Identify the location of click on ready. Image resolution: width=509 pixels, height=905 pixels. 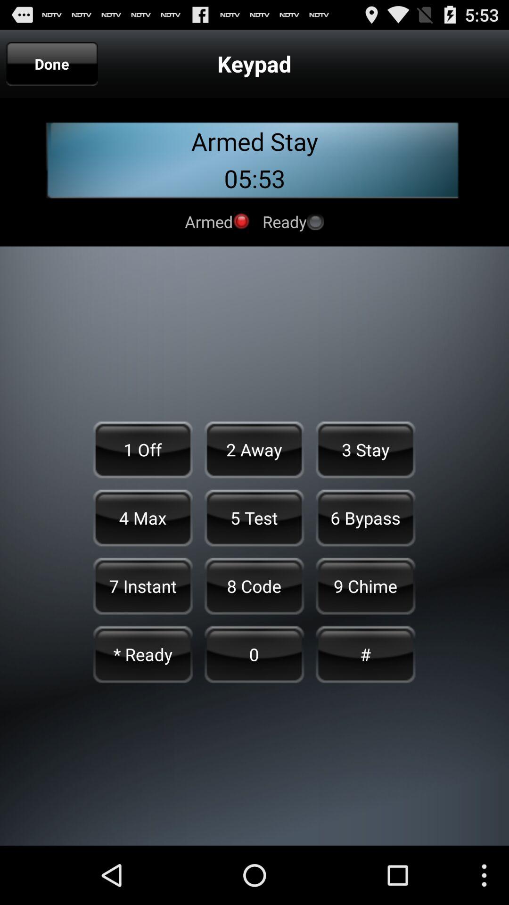
(315, 222).